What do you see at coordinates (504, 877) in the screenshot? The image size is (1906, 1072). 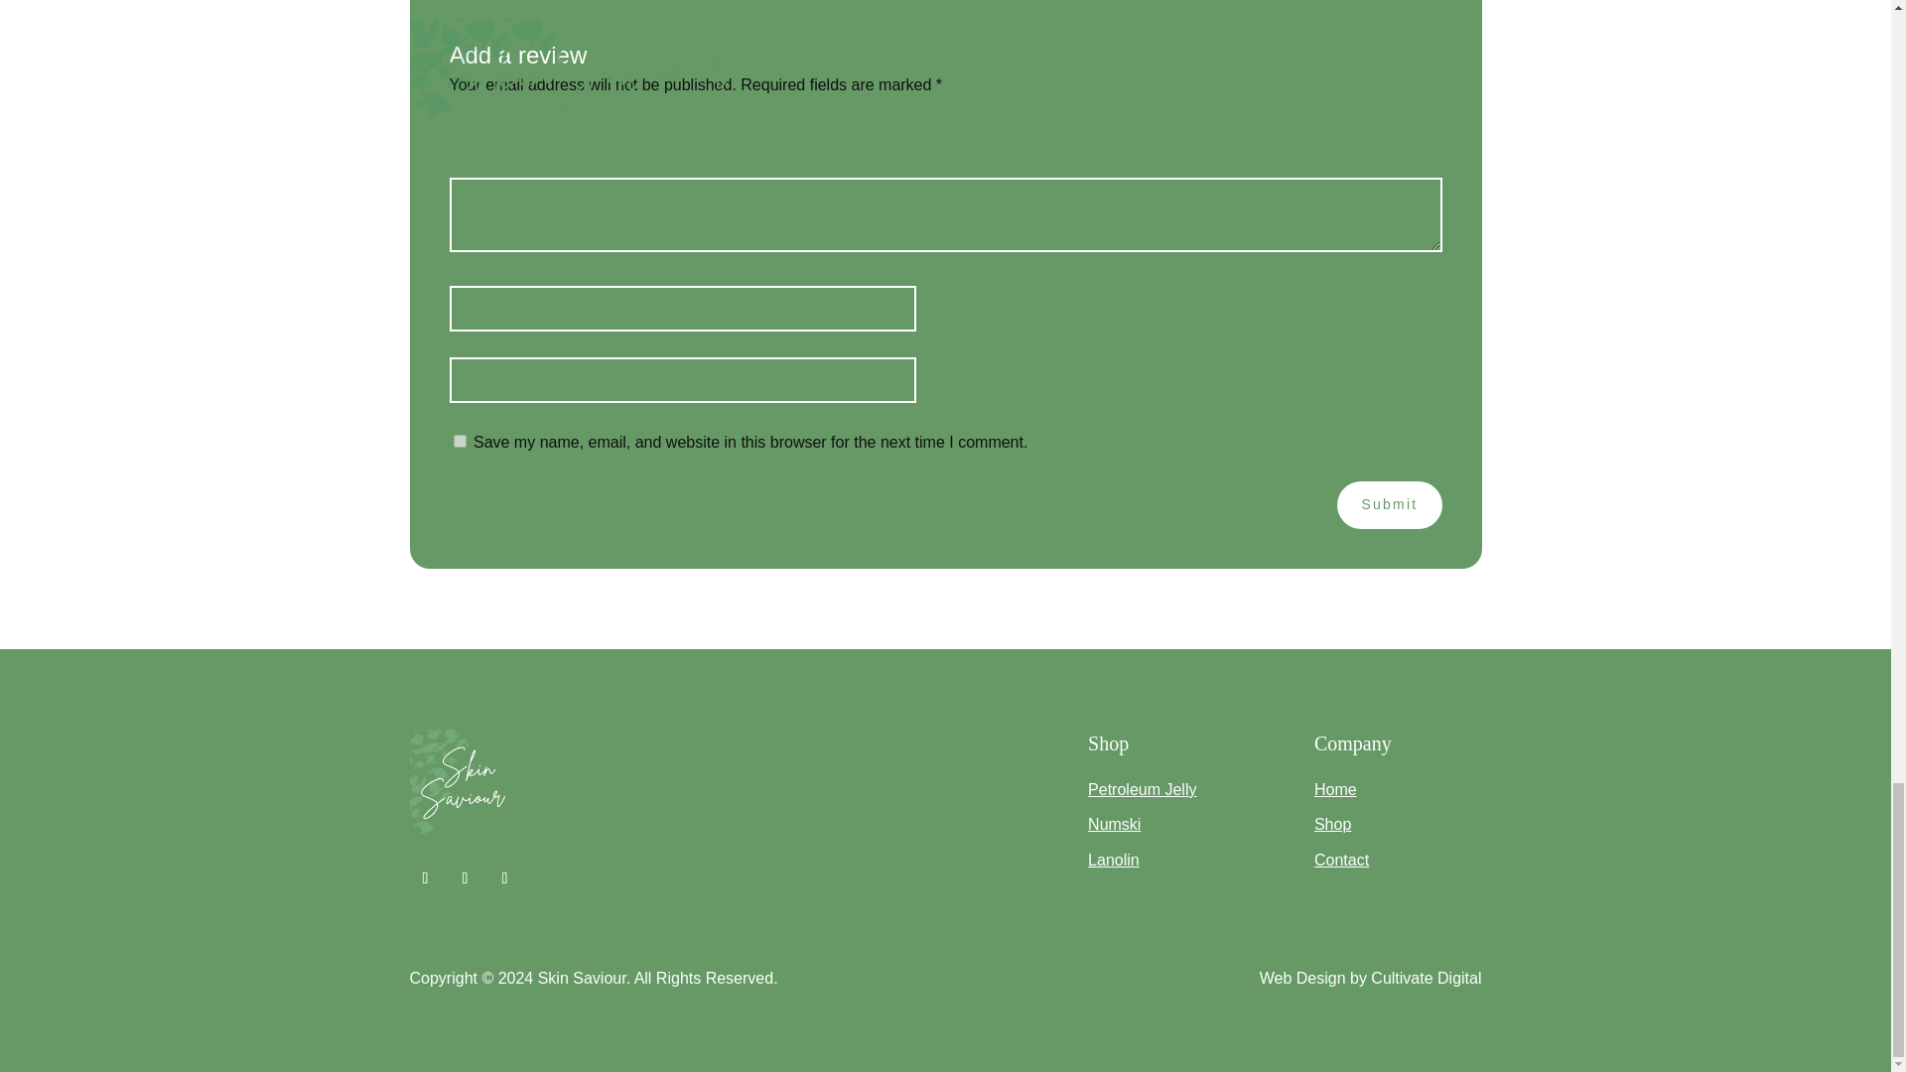 I see `Follow on Instagram` at bounding box center [504, 877].